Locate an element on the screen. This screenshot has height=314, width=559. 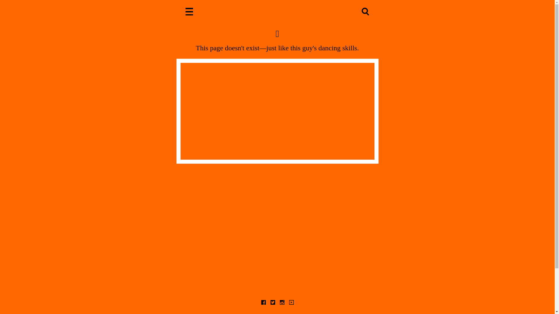
social-logos-insta1 is located at coordinates (282, 303).